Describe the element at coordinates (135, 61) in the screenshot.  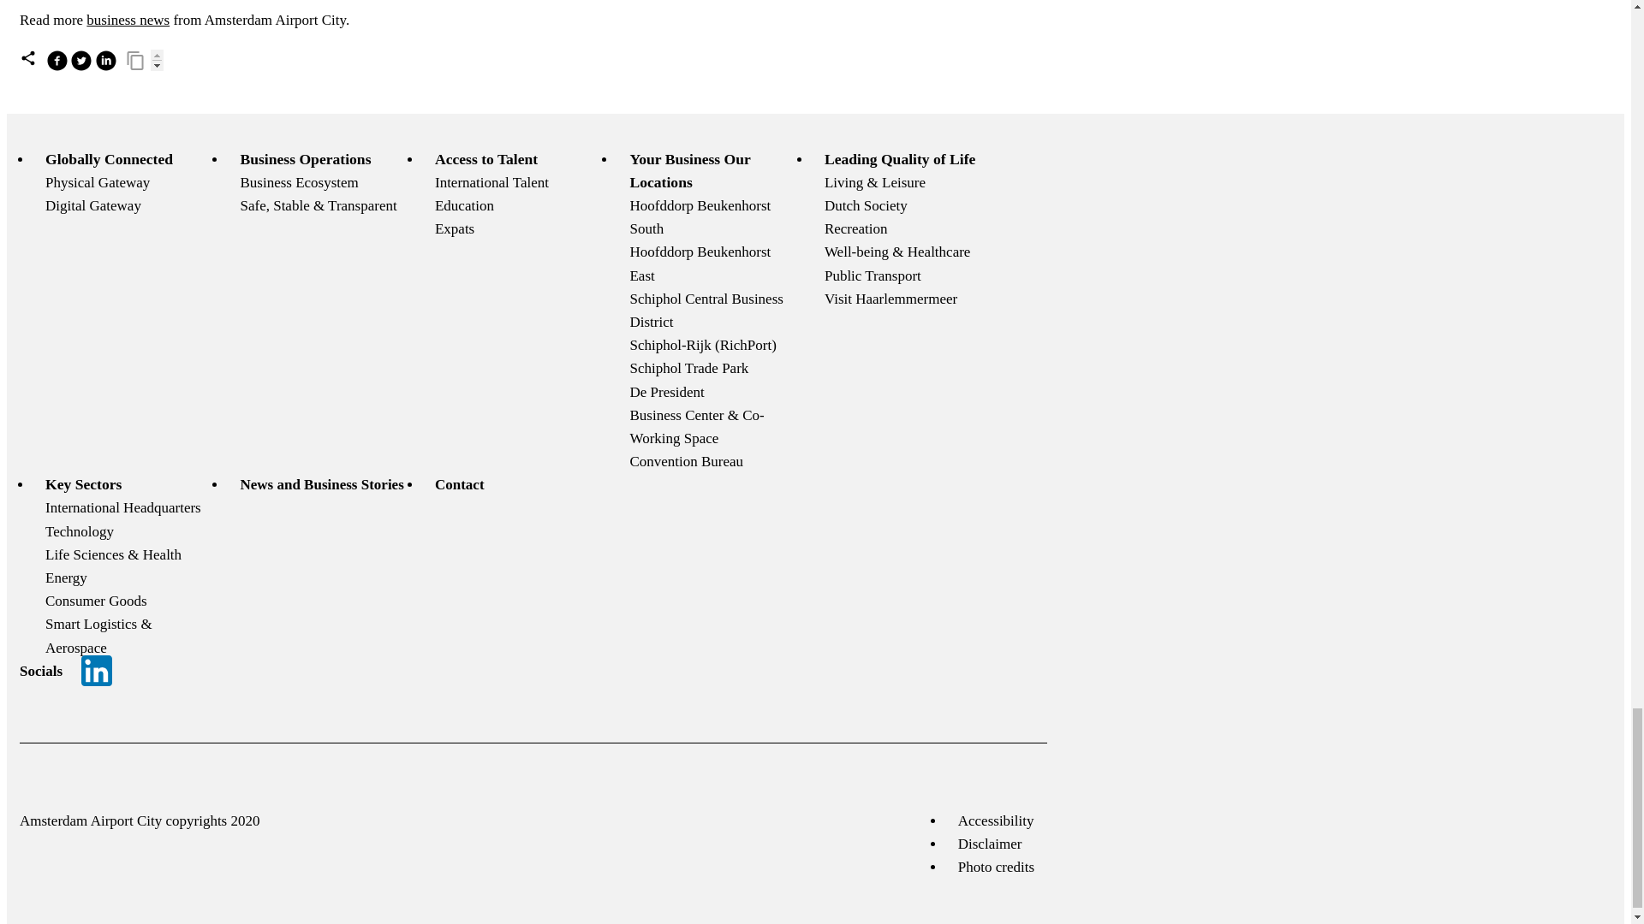
I see `Copy site URL` at that location.